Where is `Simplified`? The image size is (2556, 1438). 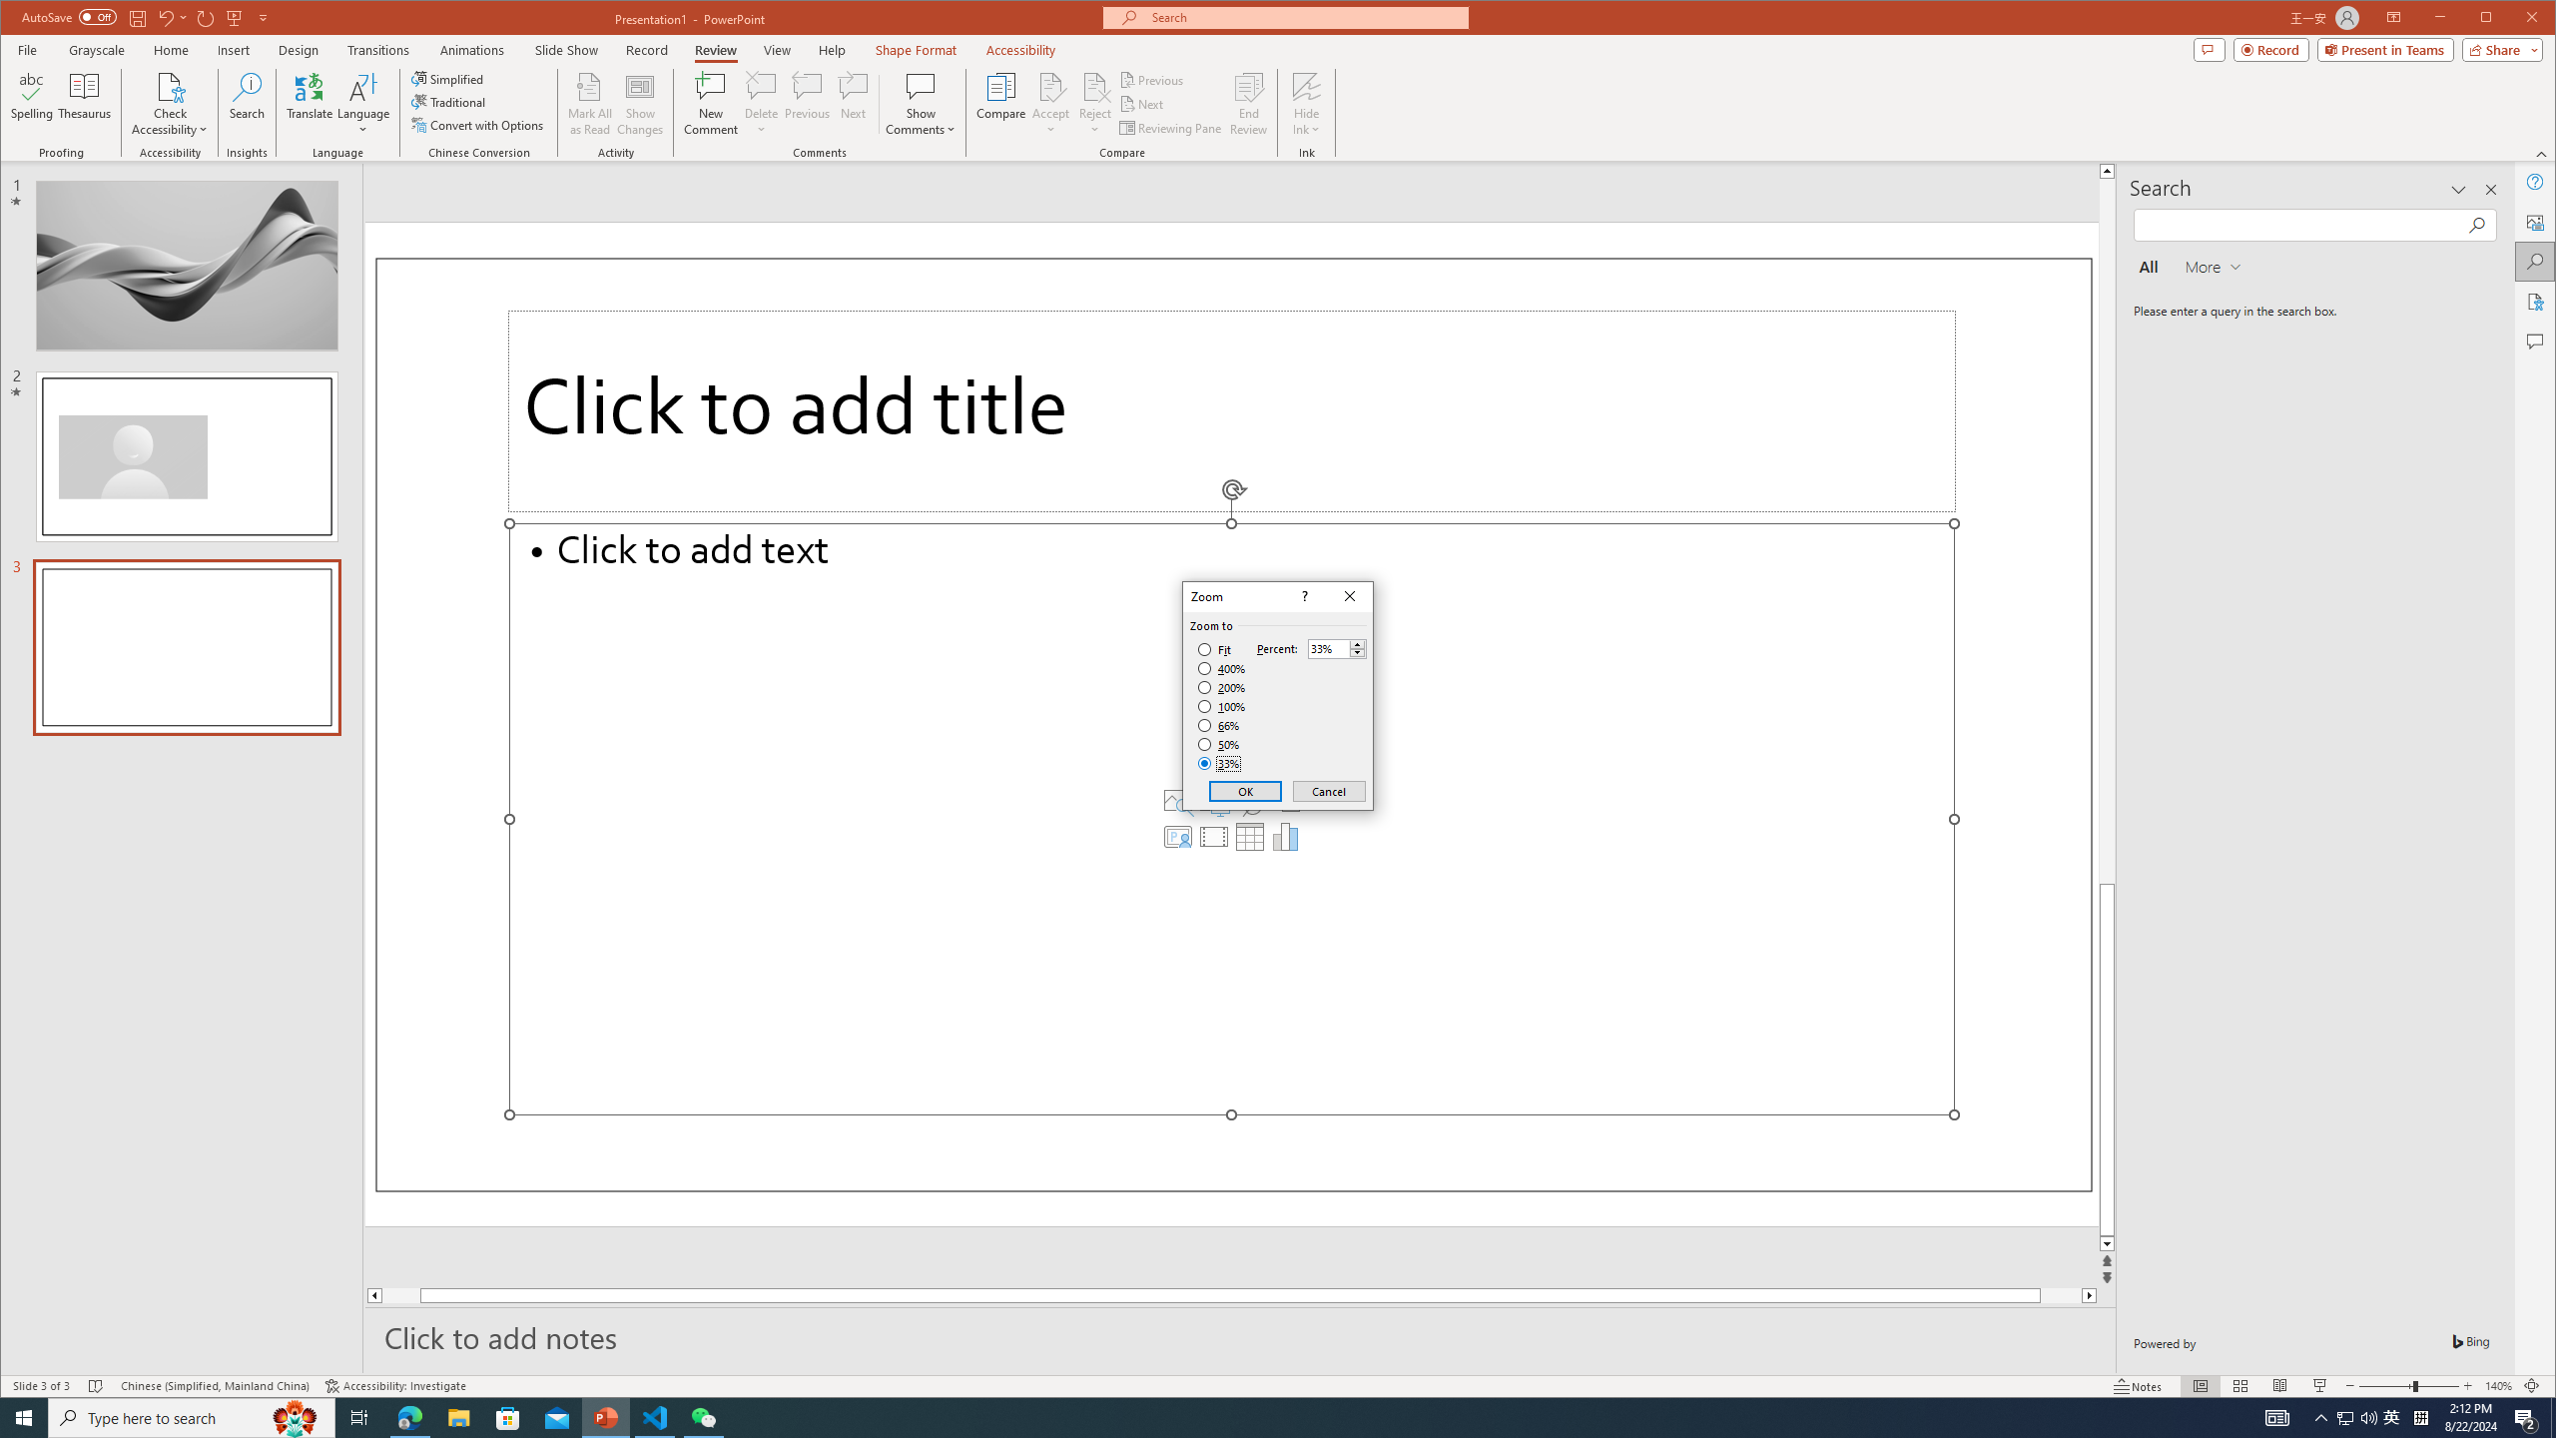 Simplified is located at coordinates (449, 78).